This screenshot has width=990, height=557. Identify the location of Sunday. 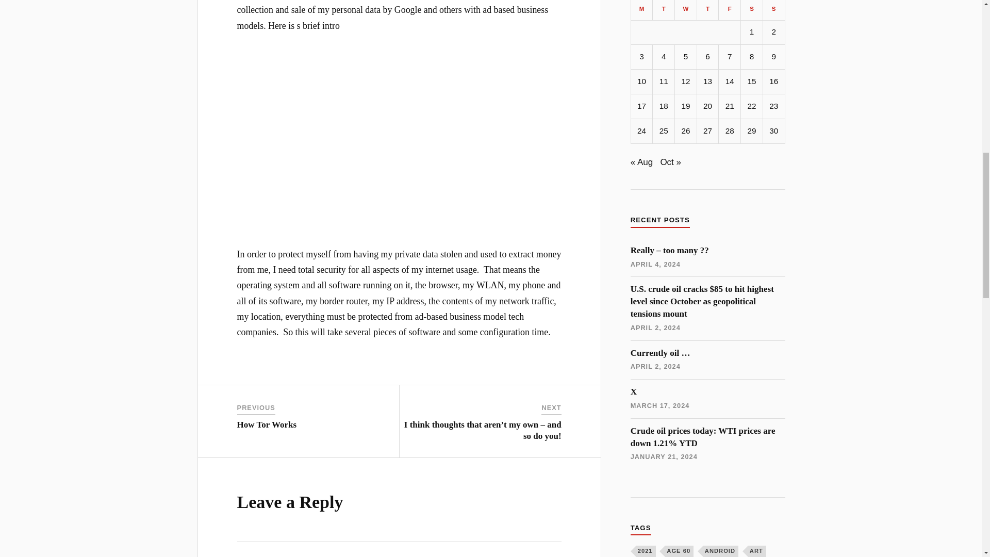
(773, 10).